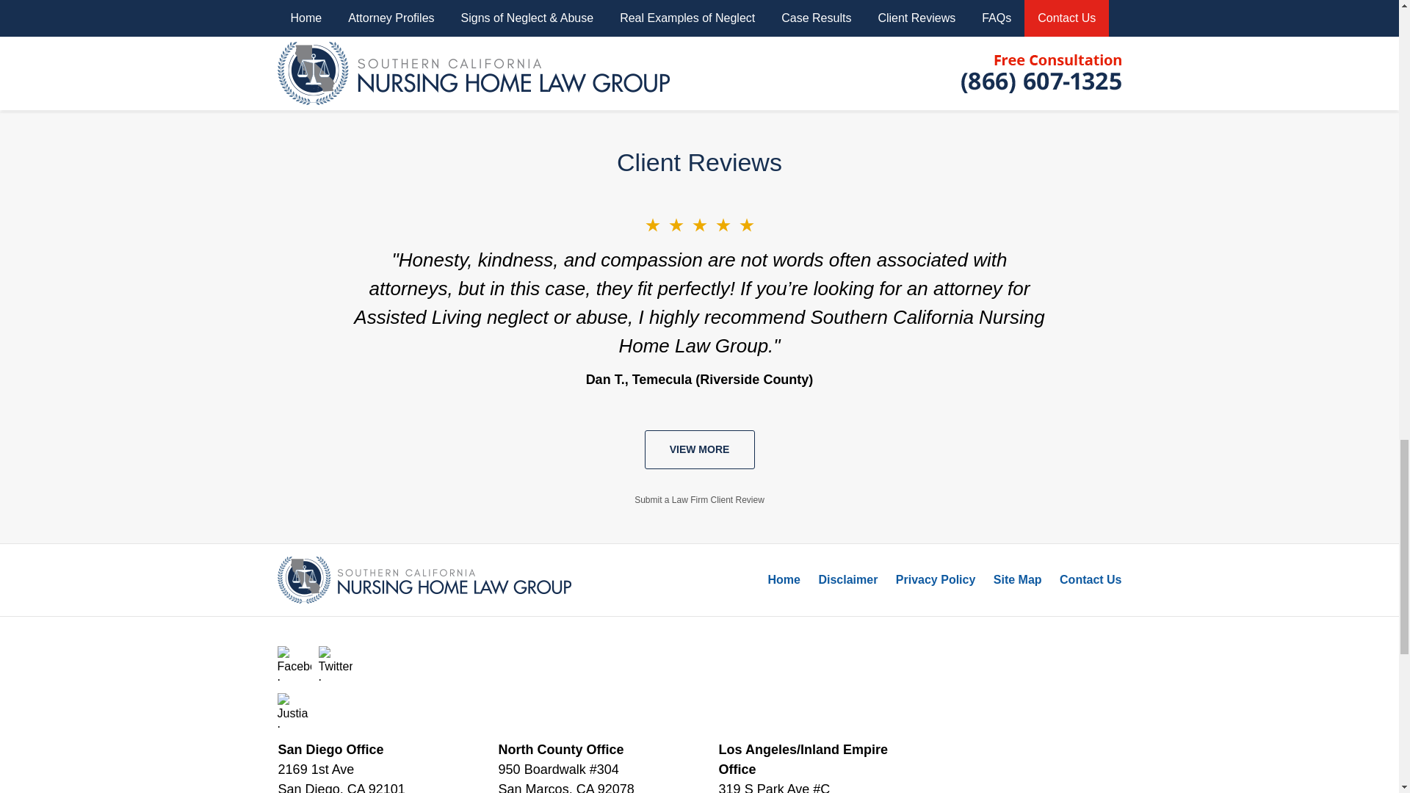 This screenshot has width=1410, height=793. What do you see at coordinates (336, 663) in the screenshot?
I see `Twitter` at bounding box center [336, 663].